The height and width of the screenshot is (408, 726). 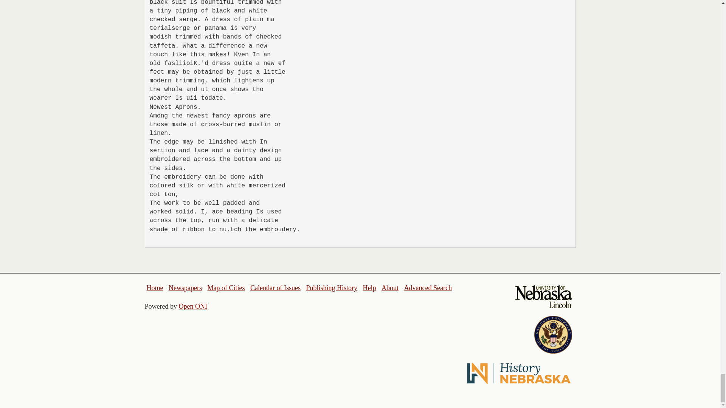 What do you see at coordinates (331, 288) in the screenshot?
I see `Publishing History` at bounding box center [331, 288].